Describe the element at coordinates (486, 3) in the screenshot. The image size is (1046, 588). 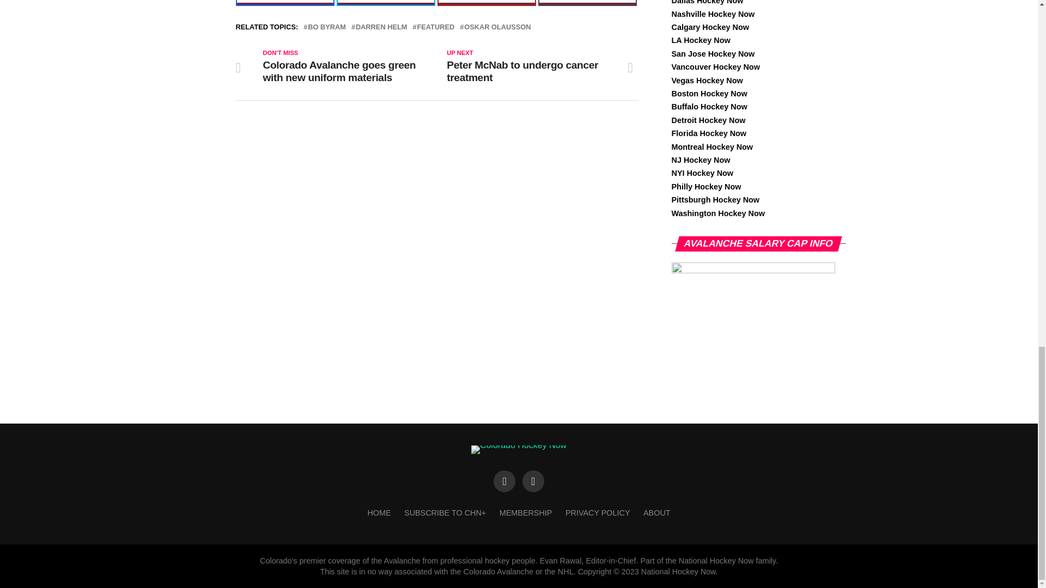
I see `Share on Flipboard` at that location.